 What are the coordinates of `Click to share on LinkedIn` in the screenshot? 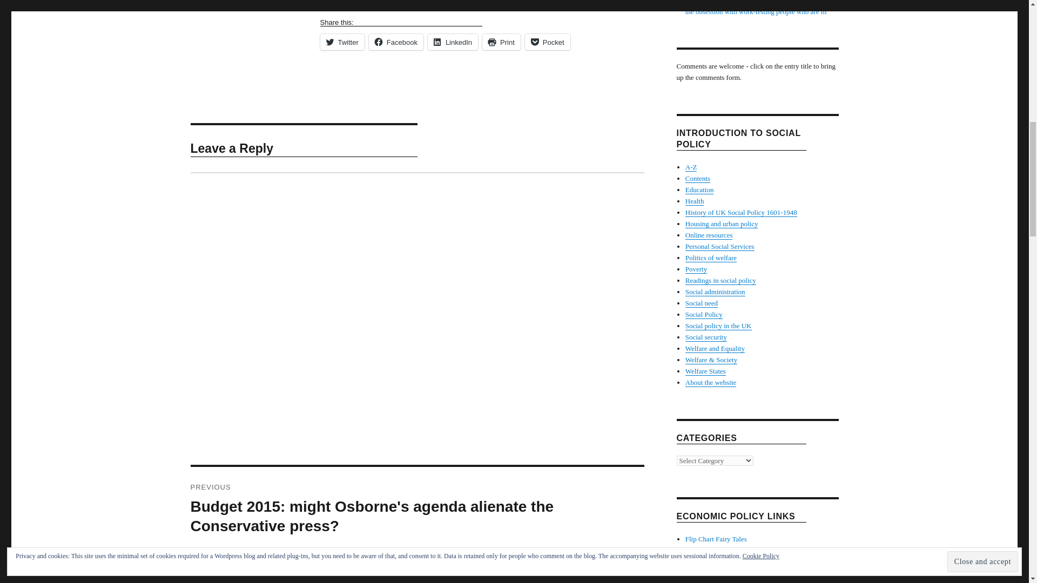 It's located at (453, 42).